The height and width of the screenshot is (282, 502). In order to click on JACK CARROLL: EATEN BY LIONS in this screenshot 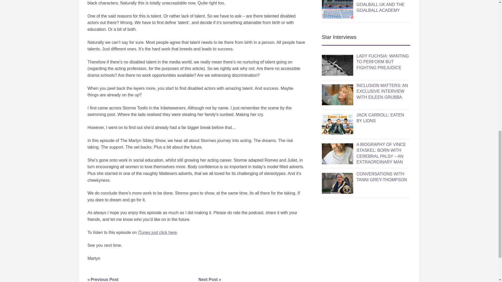, I will do `click(380, 118)`.